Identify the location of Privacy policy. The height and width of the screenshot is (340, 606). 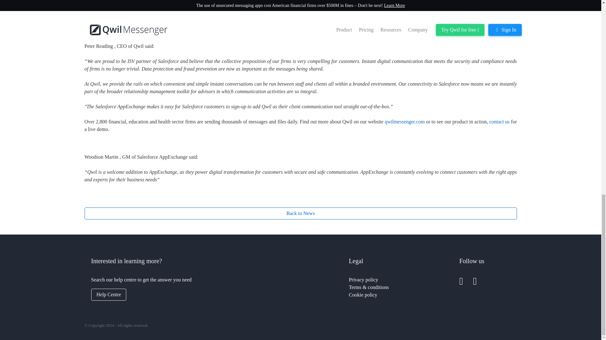
(364, 280).